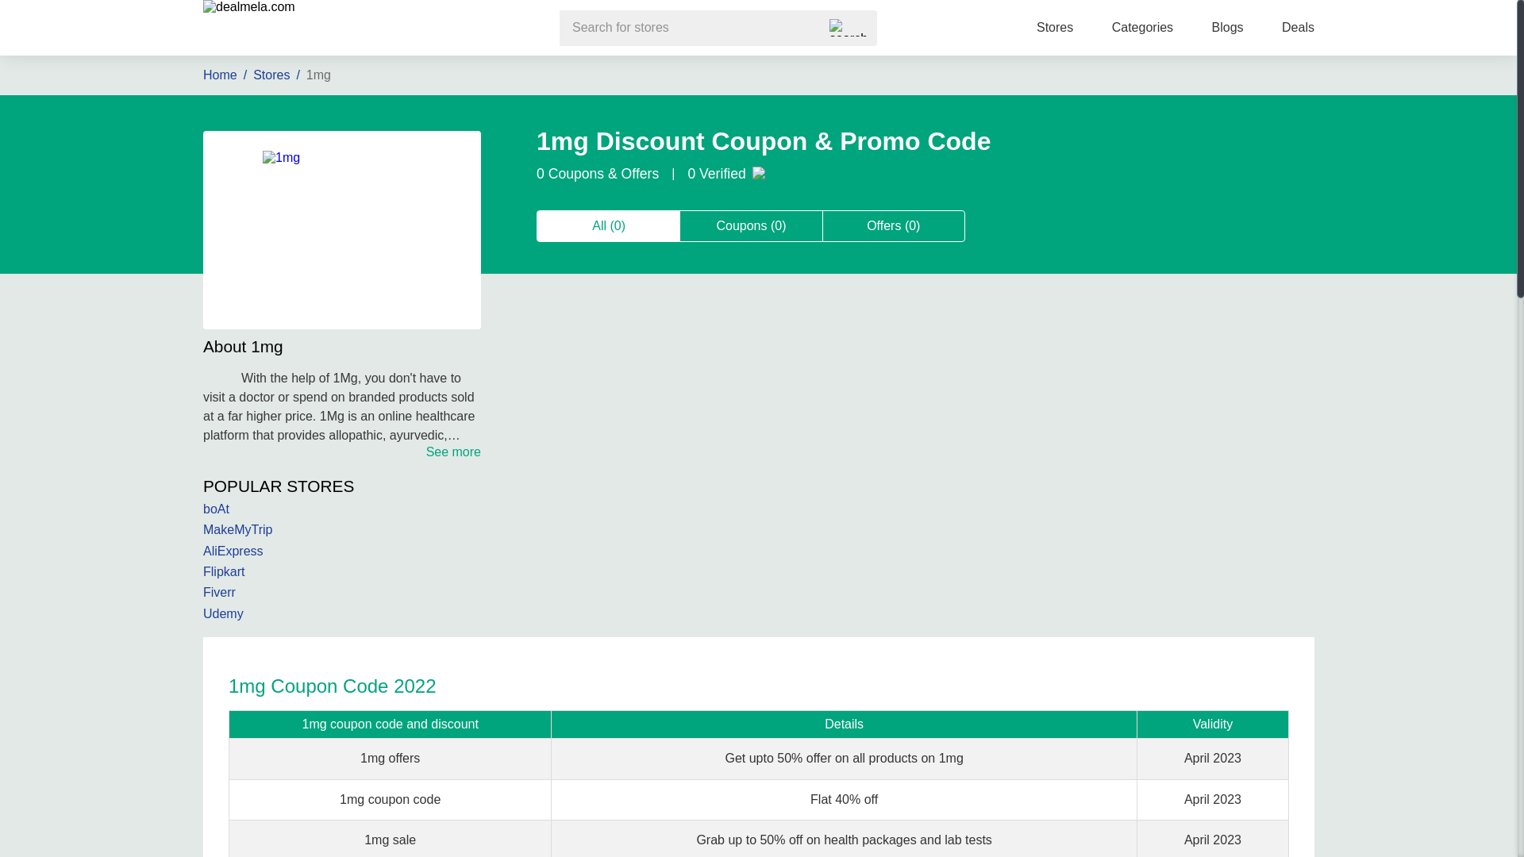  What do you see at coordinates (1227, 27) in the screenshot?
I see `Blogs` at bounding box center [1227, 27].